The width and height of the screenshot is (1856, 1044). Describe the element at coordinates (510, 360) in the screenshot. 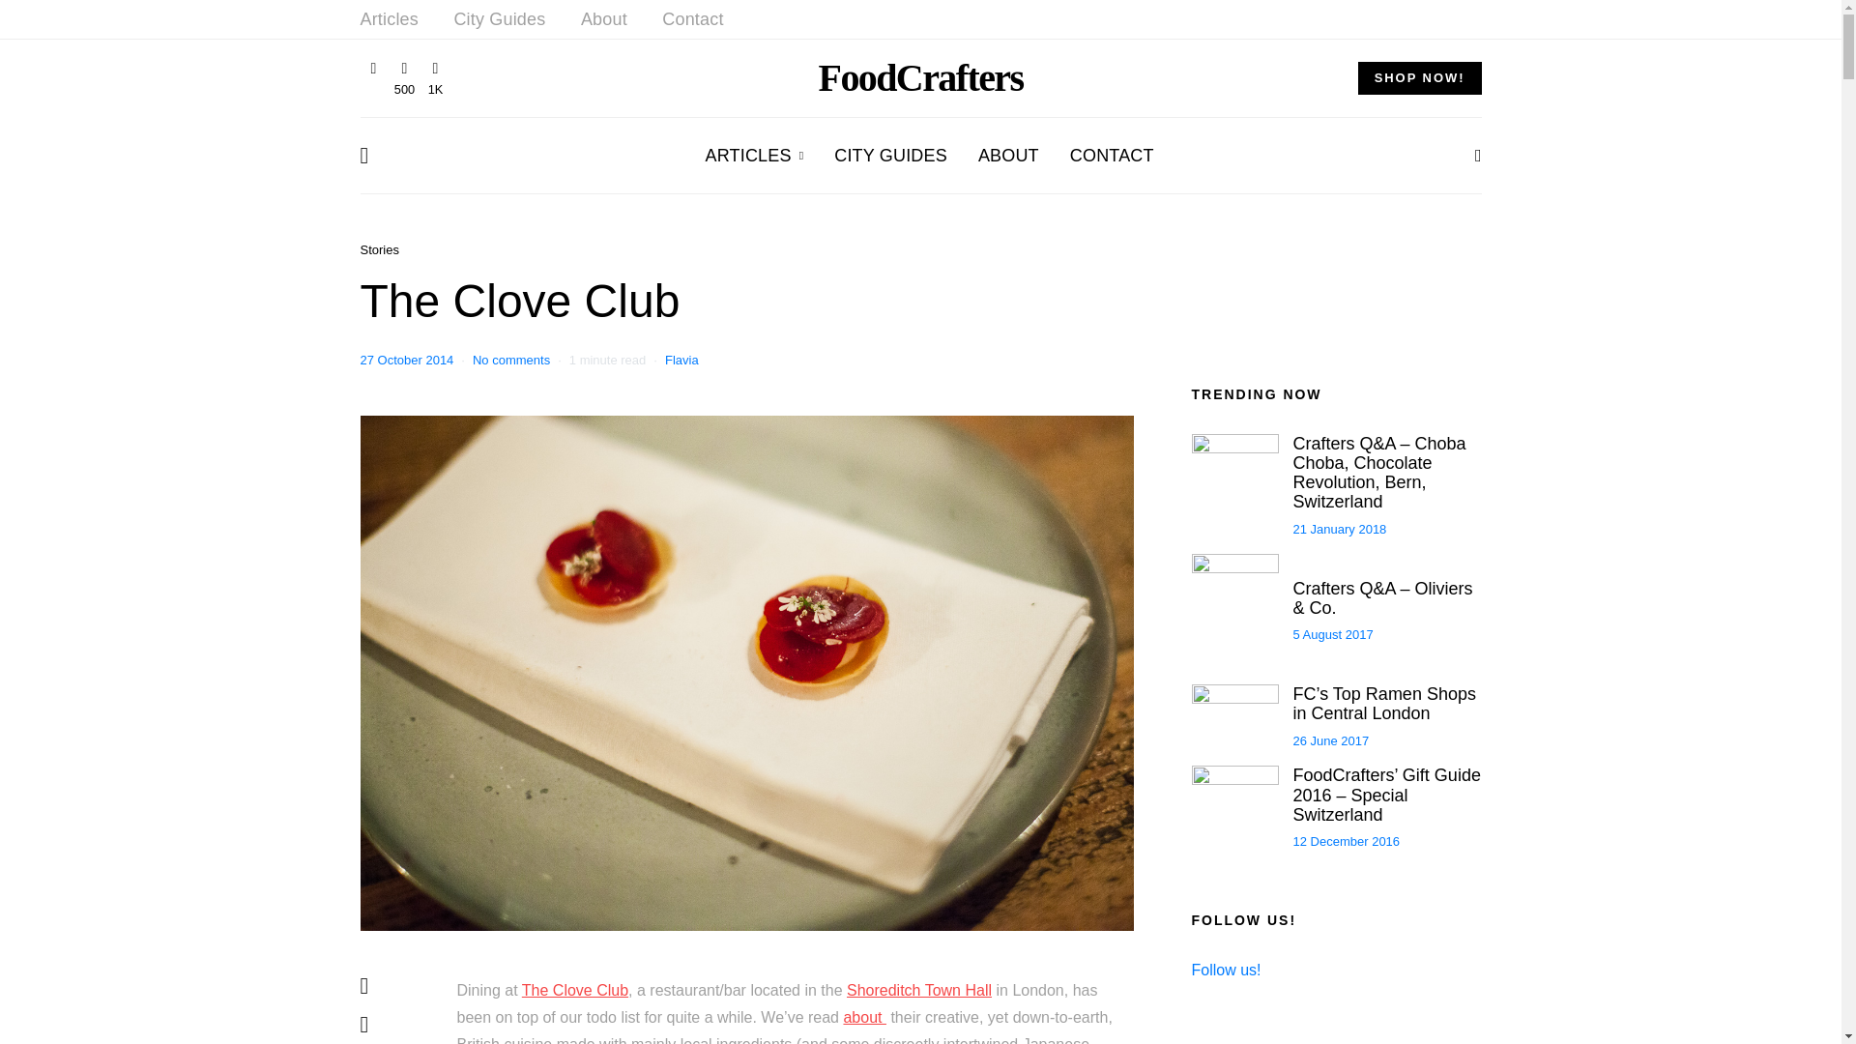

I see `No comments` at that location.